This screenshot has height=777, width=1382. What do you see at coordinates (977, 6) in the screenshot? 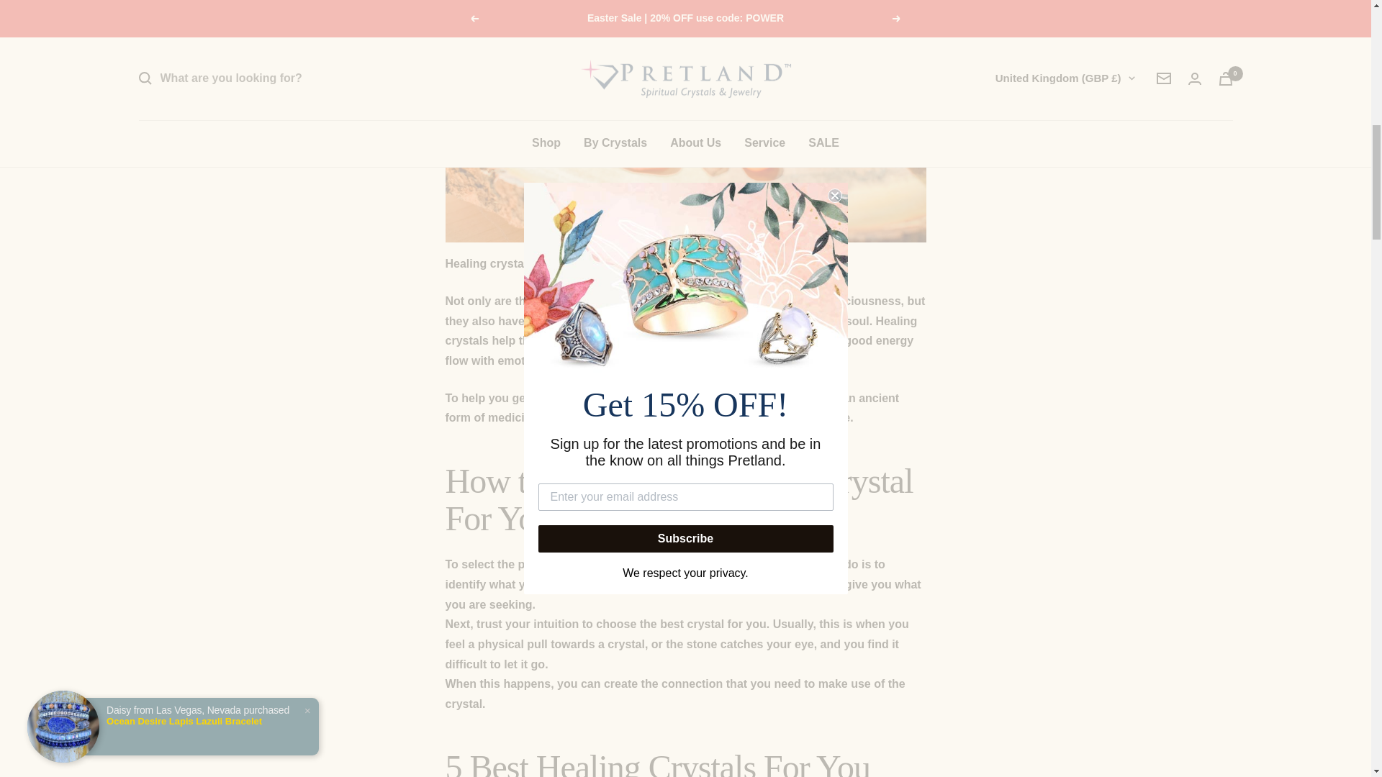
I see `BA` at bounding box center [977, 6].